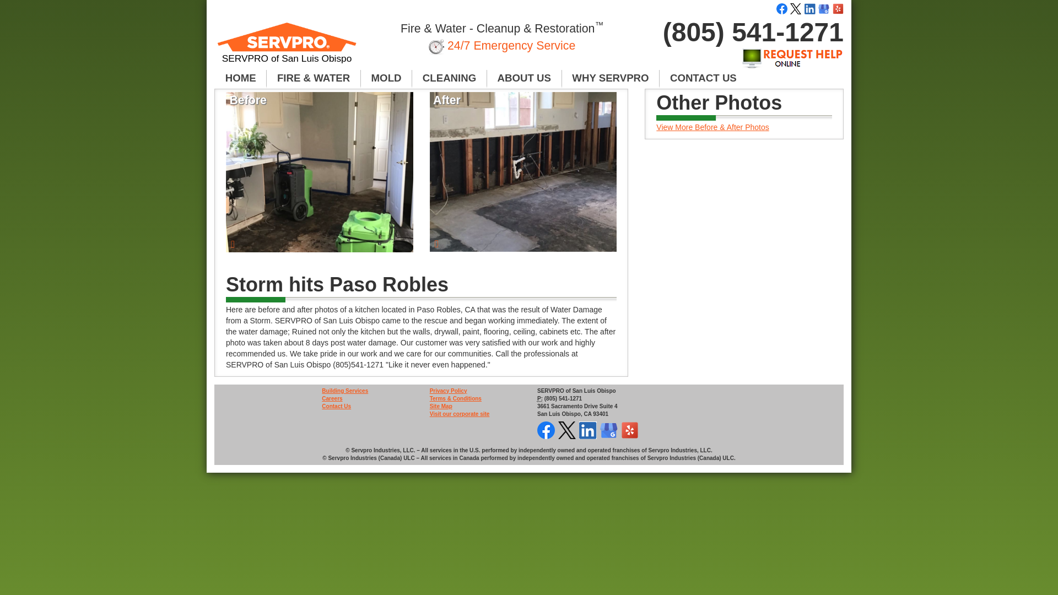 The image size is (1058, 595). Describe the element at coordinates (287, 47) in the screenshot. I see `SERVPRO of San Luis Obispo` at that location.